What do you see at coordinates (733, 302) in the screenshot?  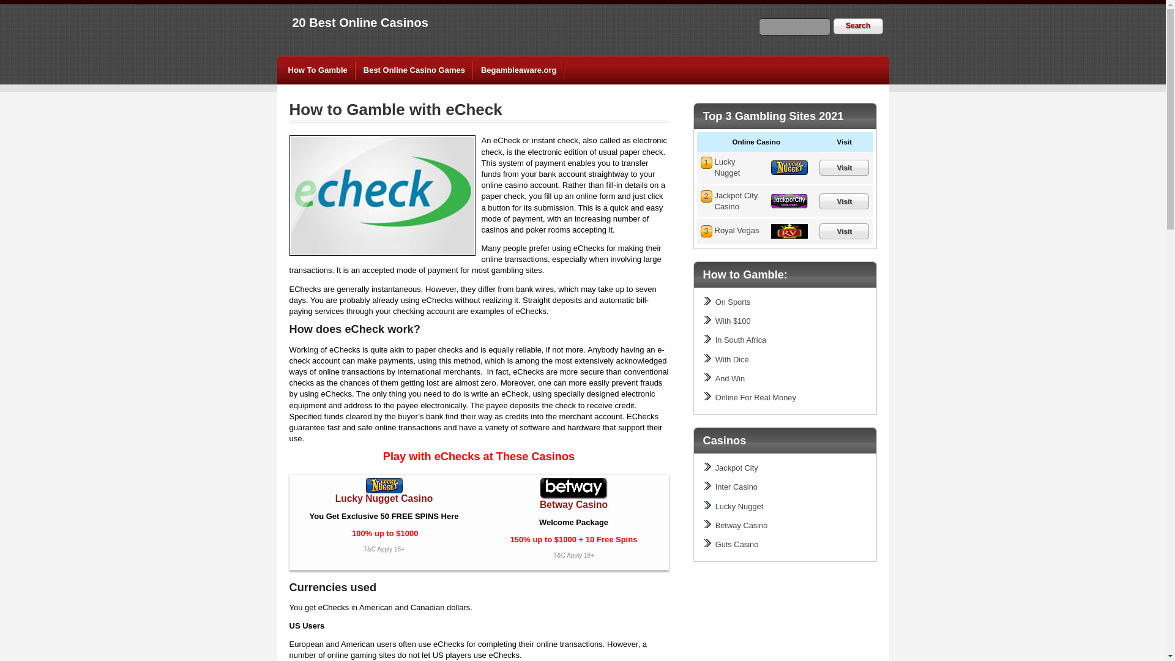 I see `On Sports` at bounding box center [733, 302].